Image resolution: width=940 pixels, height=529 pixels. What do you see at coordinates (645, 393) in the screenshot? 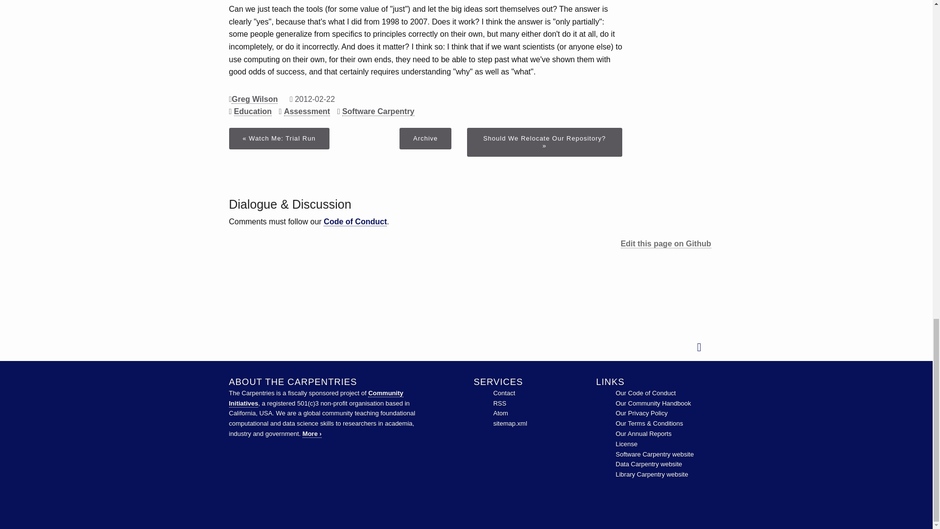
I see `Code of Conduct` at bounding box center [645, 393].